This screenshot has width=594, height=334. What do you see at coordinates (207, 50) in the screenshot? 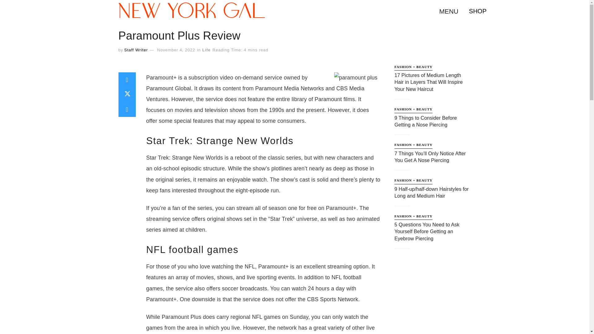
I see `Life` at bounding box center [207, 50].